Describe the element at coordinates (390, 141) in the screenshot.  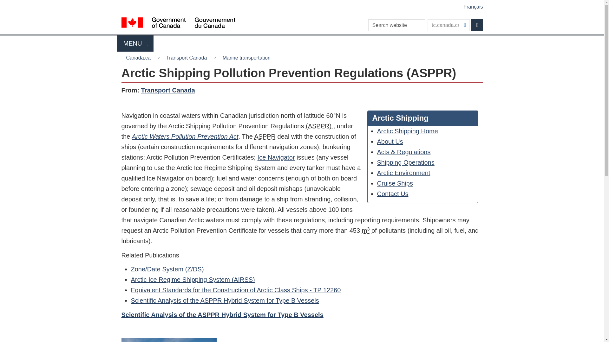
I see `About Us` at that location.